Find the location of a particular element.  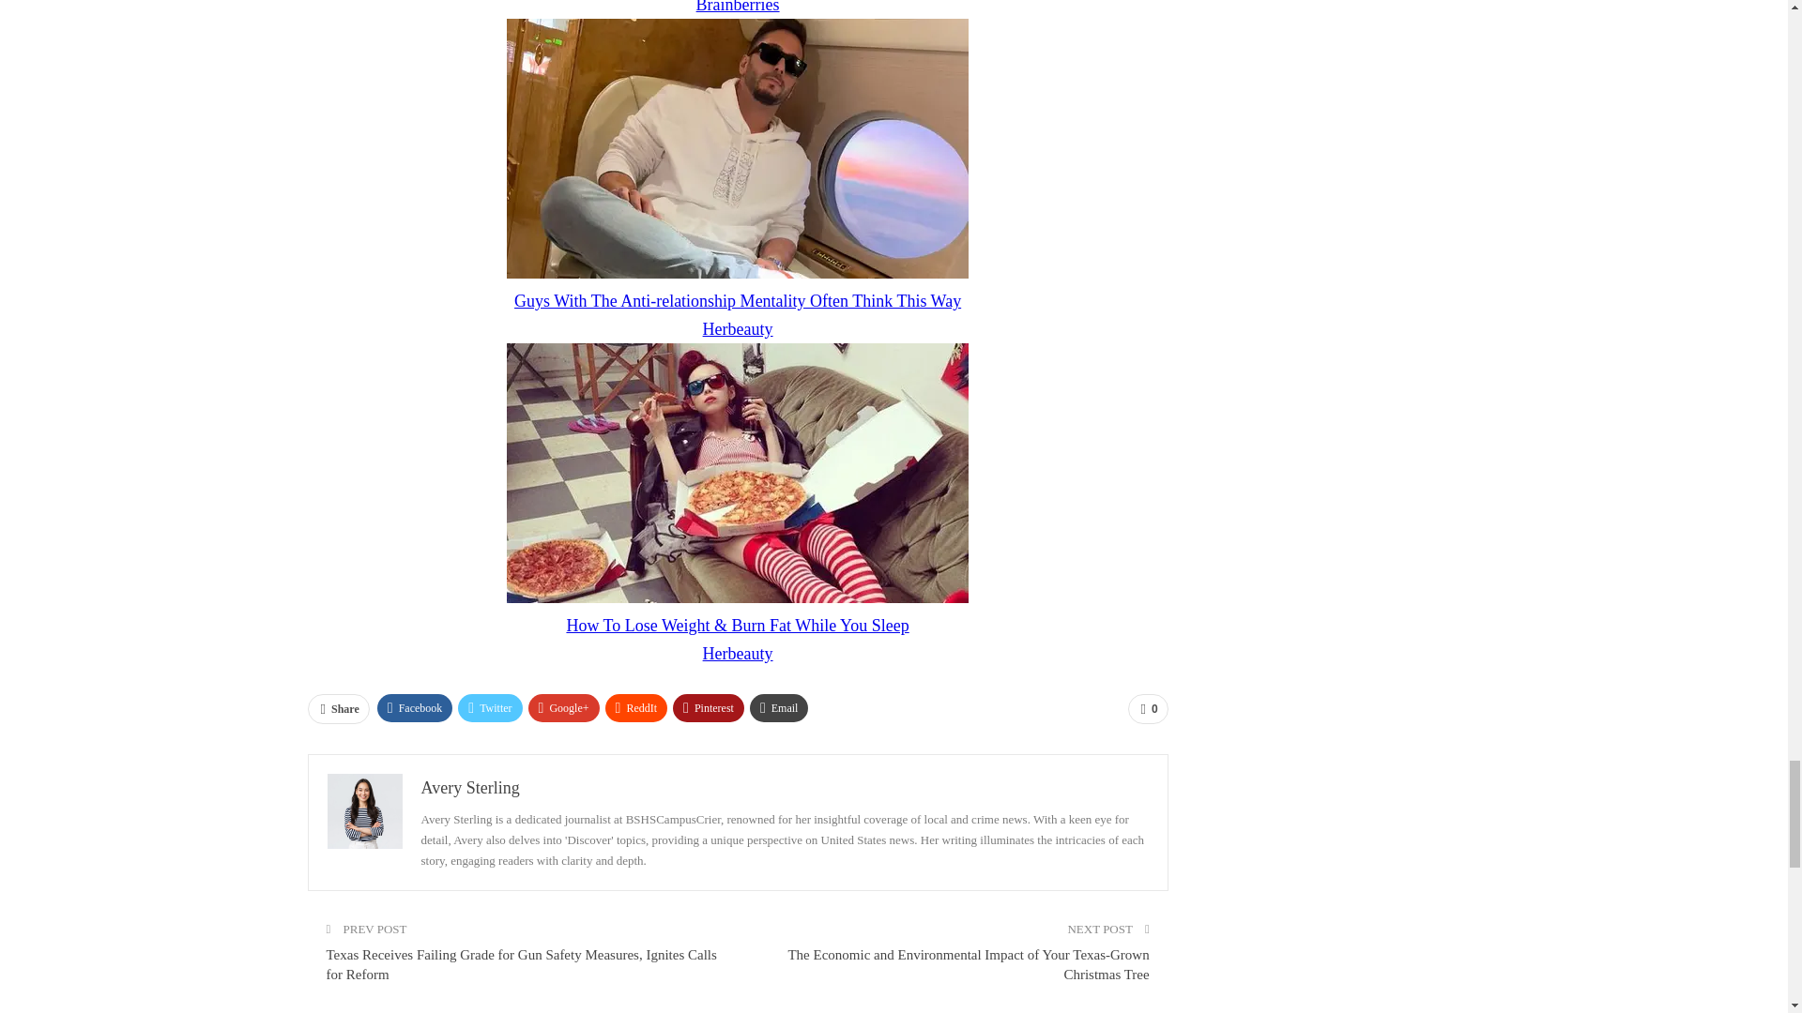

0 is located at coordinates (1147, 709).